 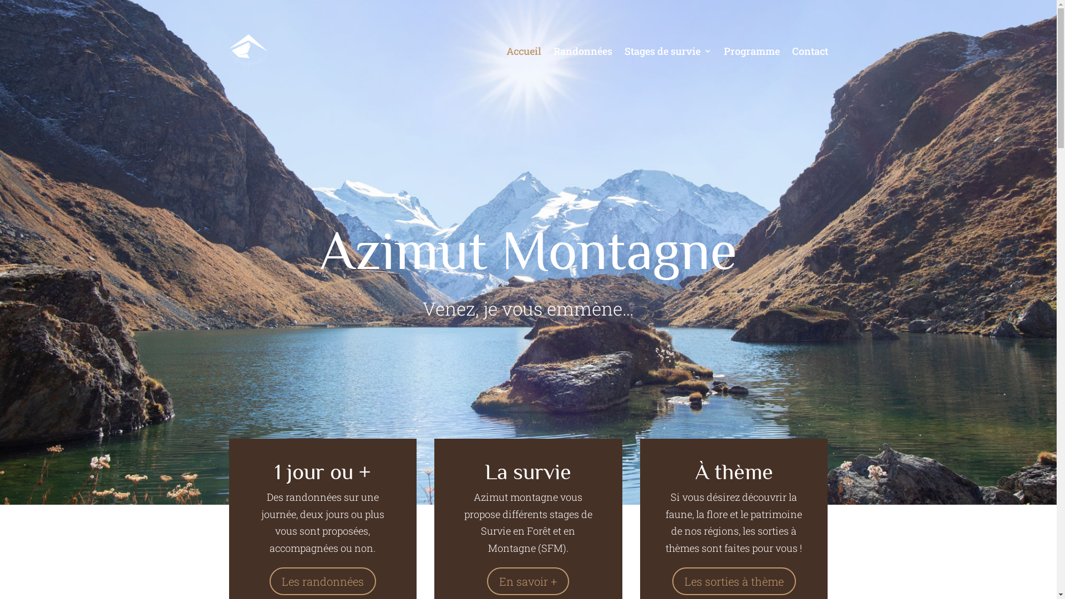 I want to click on Programme, so click(x=751, y=51).